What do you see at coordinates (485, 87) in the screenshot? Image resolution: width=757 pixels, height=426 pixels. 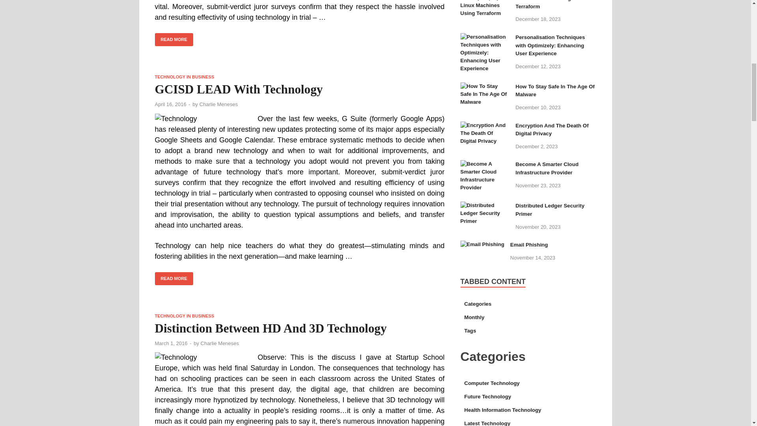 I see `How To Stay Safe In The Age Of Malware` at bounding box center [485, 87].